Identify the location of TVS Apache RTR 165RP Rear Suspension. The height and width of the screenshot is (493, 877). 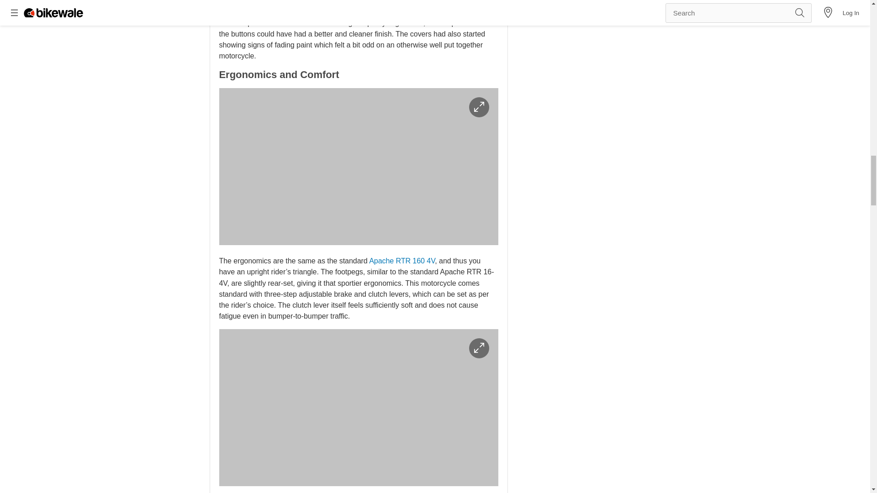
(359, 407).